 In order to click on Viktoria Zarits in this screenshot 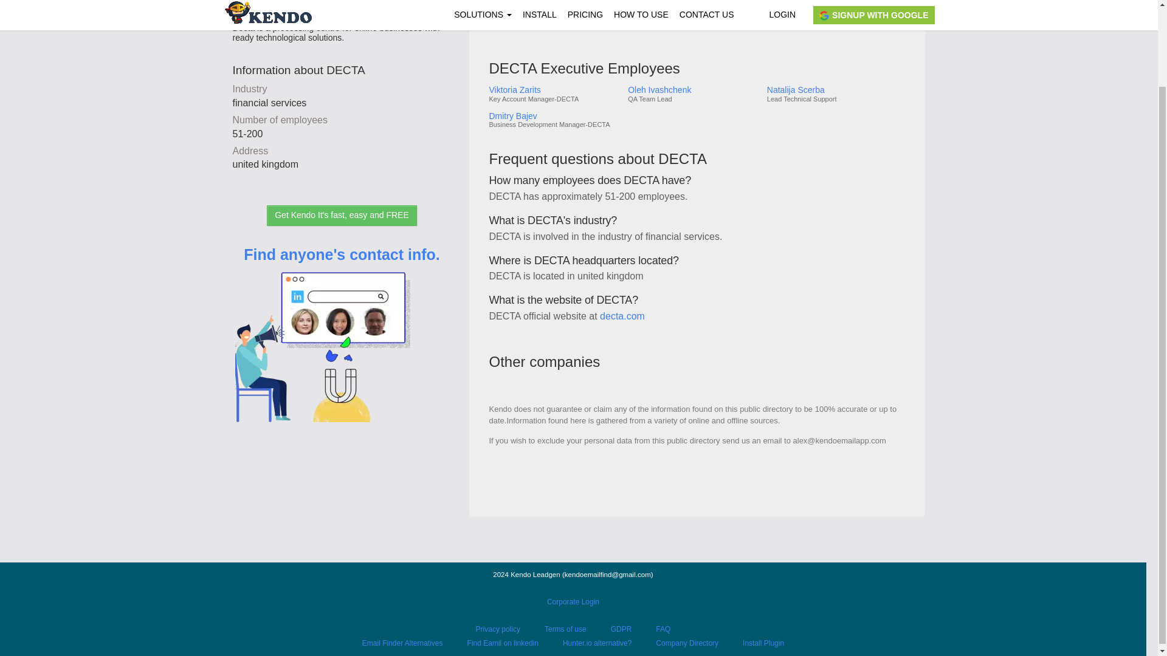, I will do `click(553, 90)`.